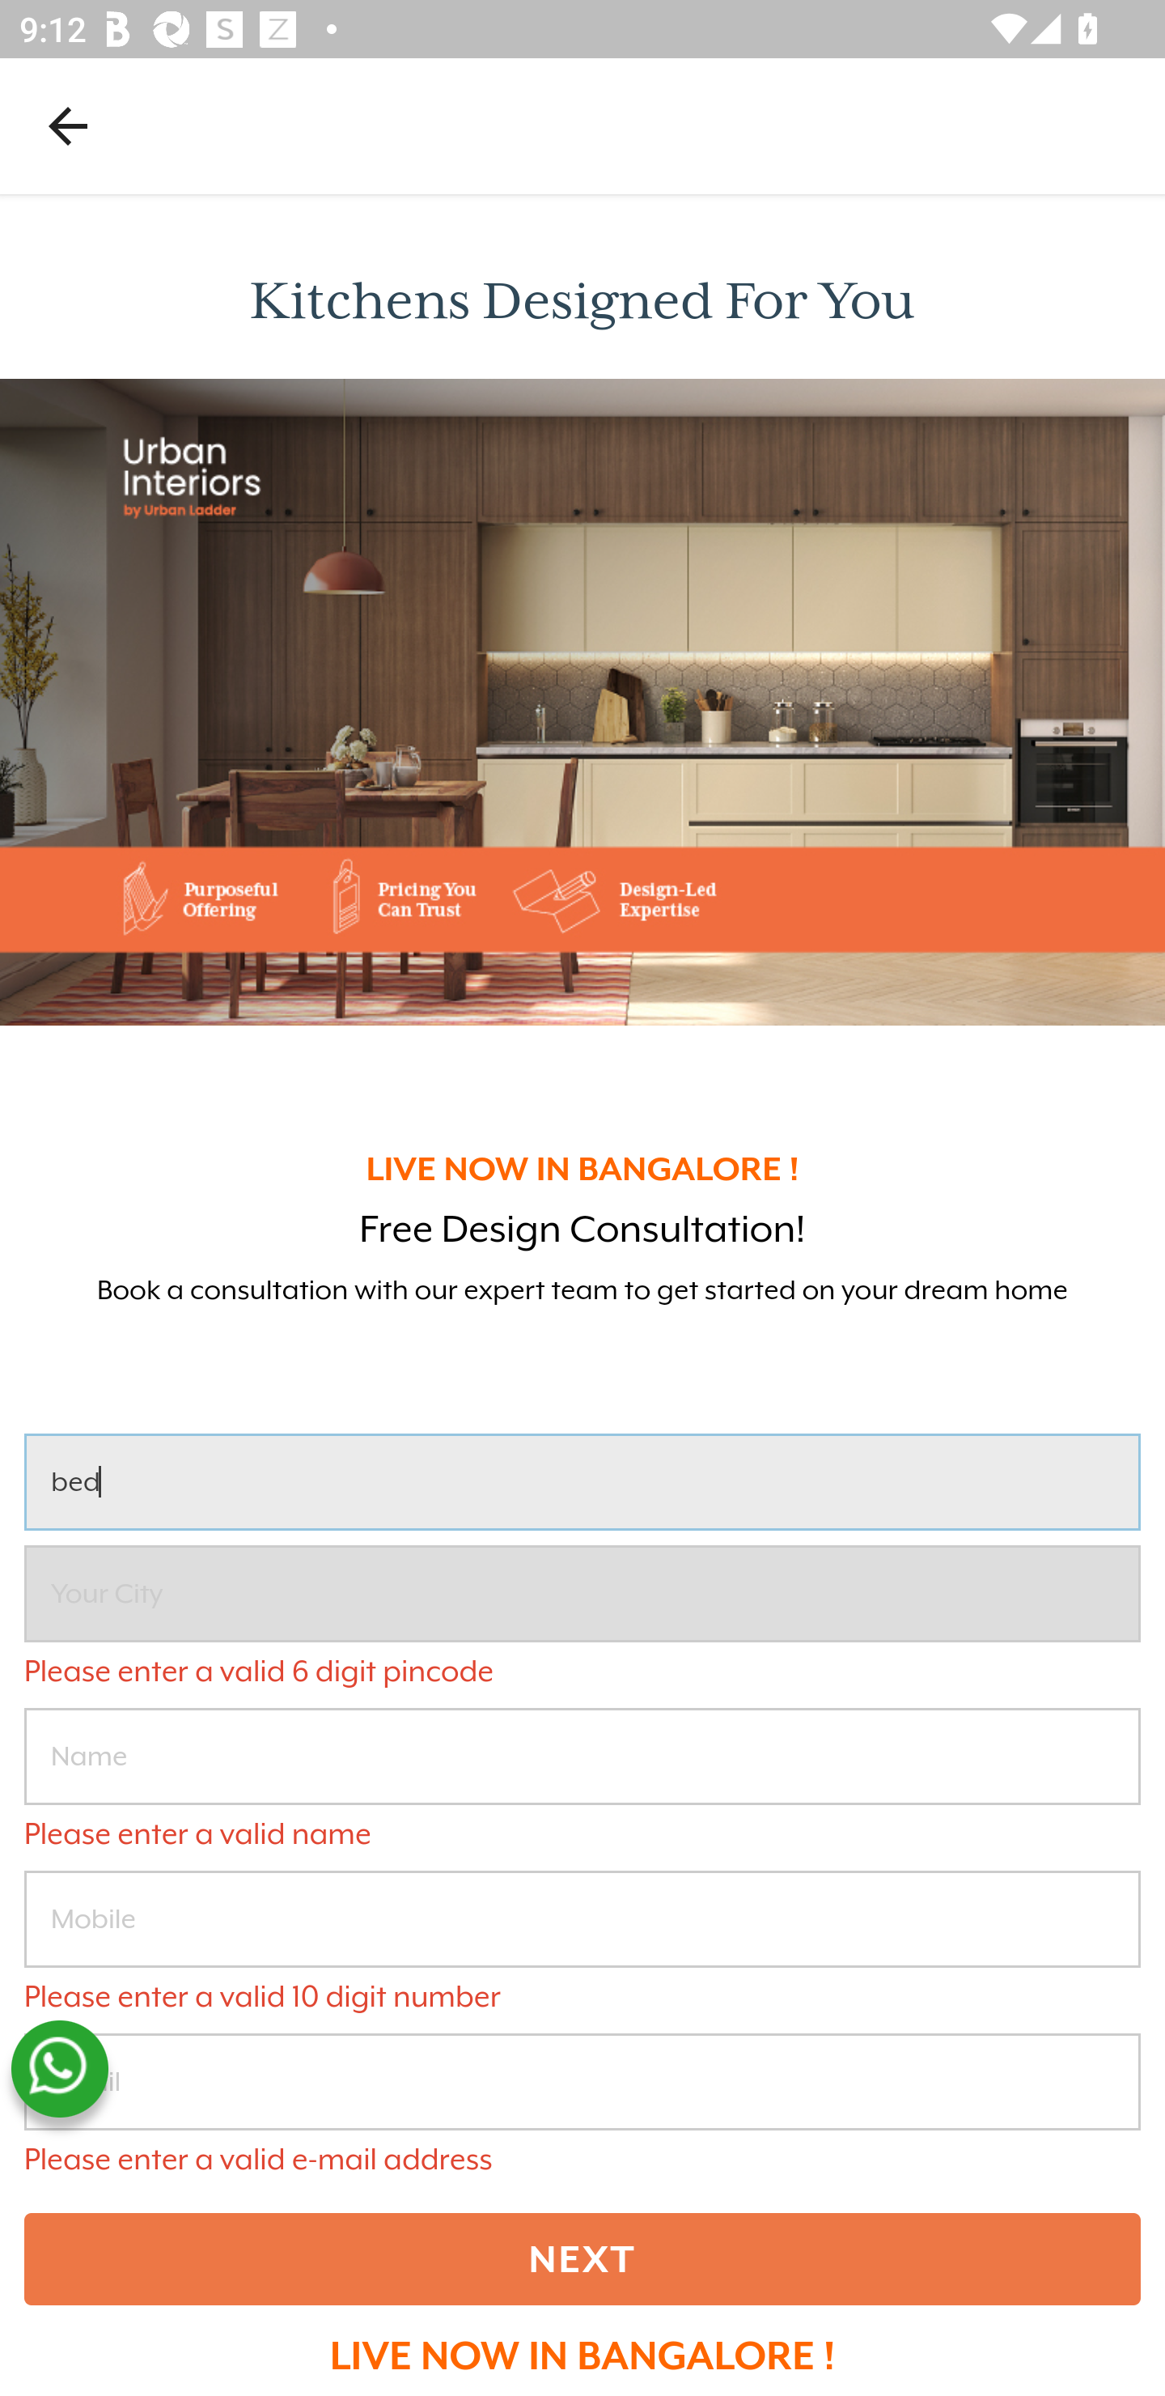 The height and width of the screenshot is (2396, 1165). What do you see at coordinates (582, 1905) in the screenshot?
I see `bed Next LIVE NOW IN BANGALORE !` at bounding box center [582, 1905].